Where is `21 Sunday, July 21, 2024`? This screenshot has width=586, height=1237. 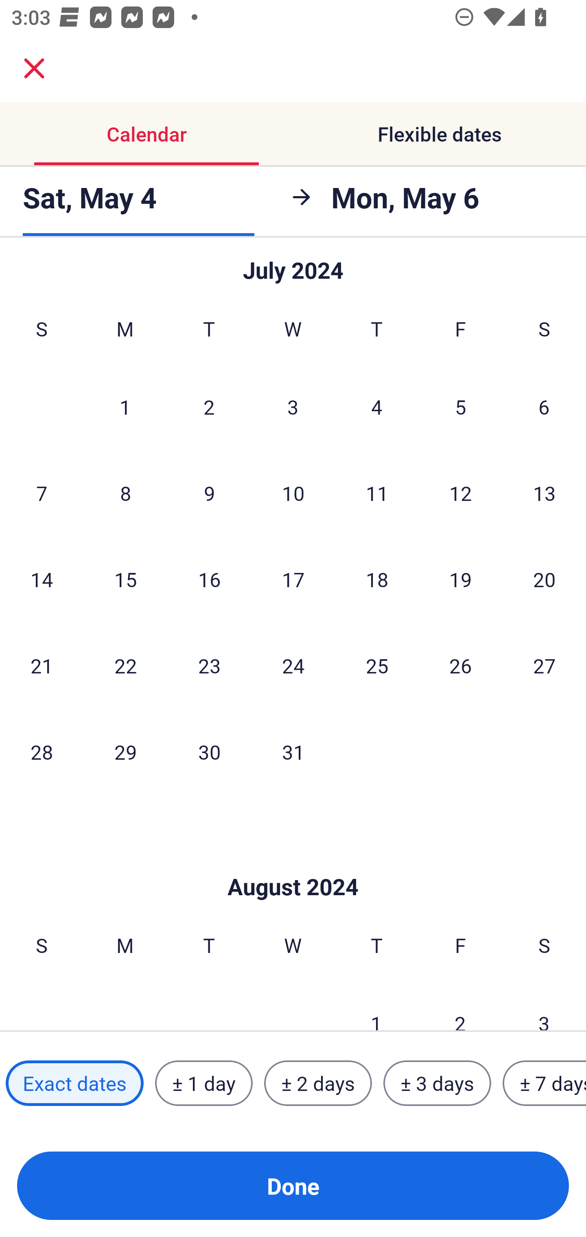 21 Sunday, July 21, 2024 is located at coordinates (42, 665).